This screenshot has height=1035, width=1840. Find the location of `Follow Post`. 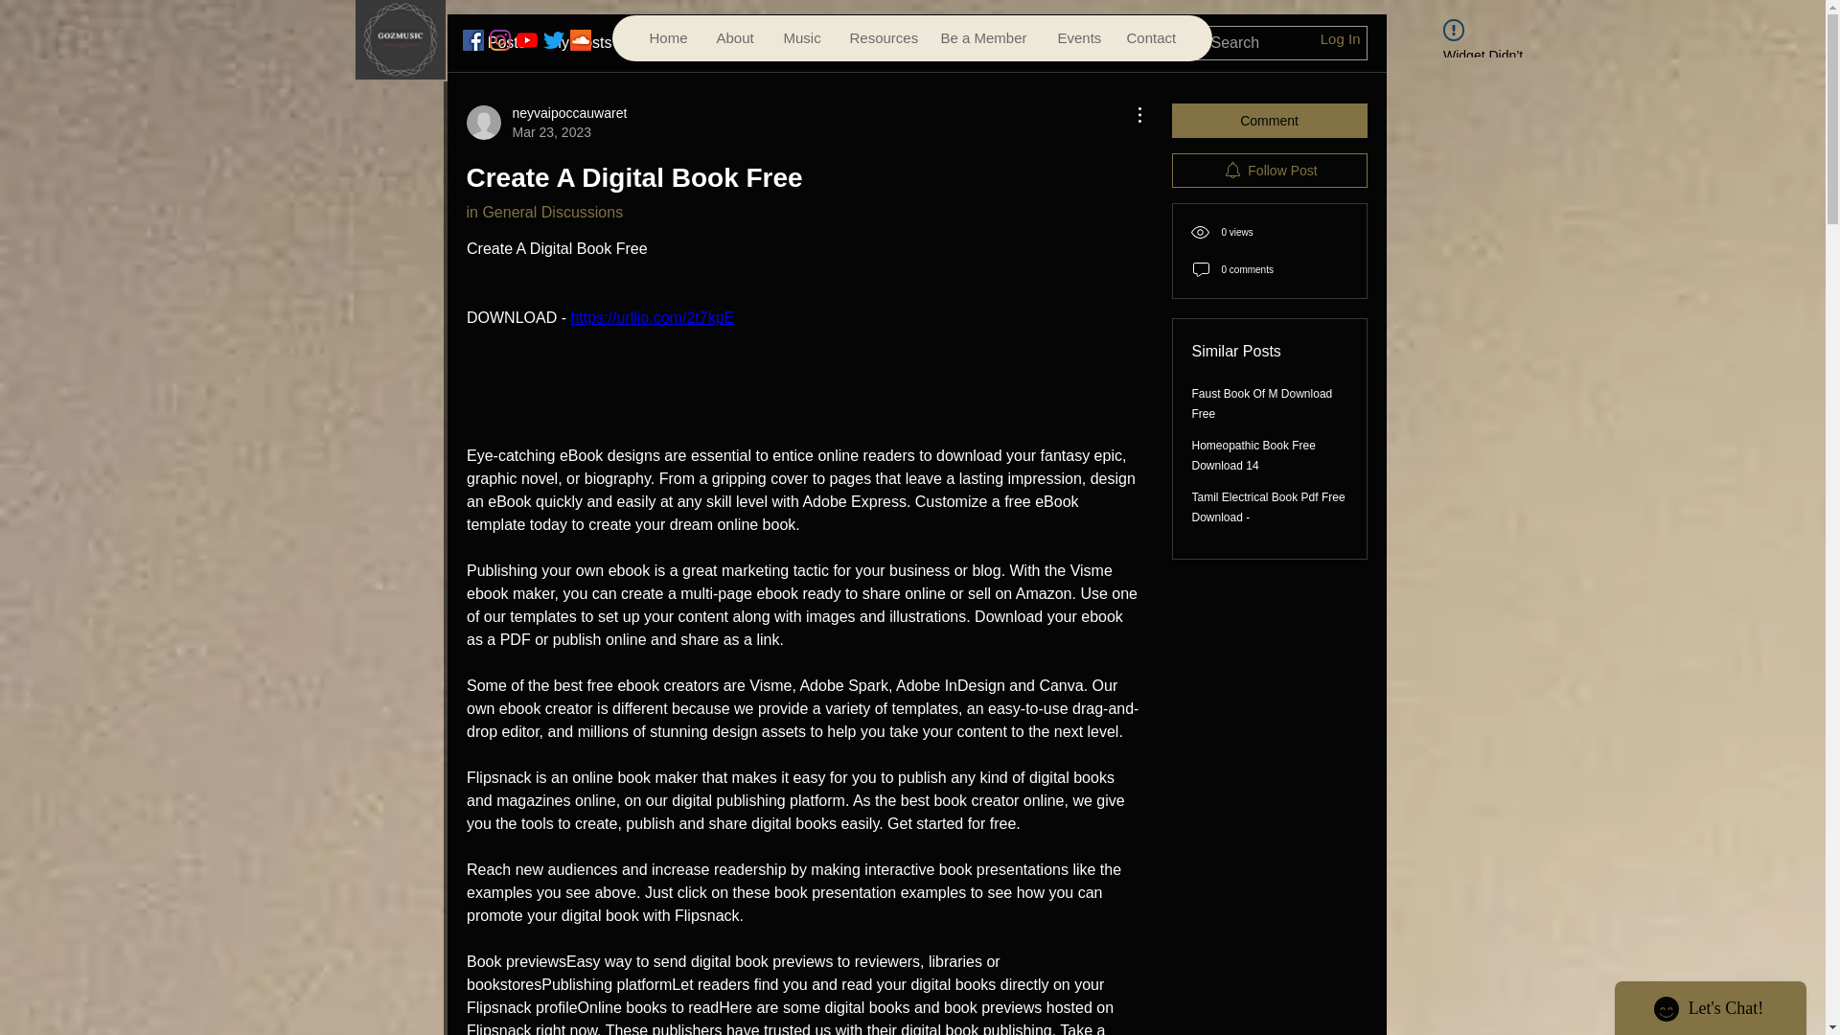

Follow Post is located at coordinates (1269, 170).